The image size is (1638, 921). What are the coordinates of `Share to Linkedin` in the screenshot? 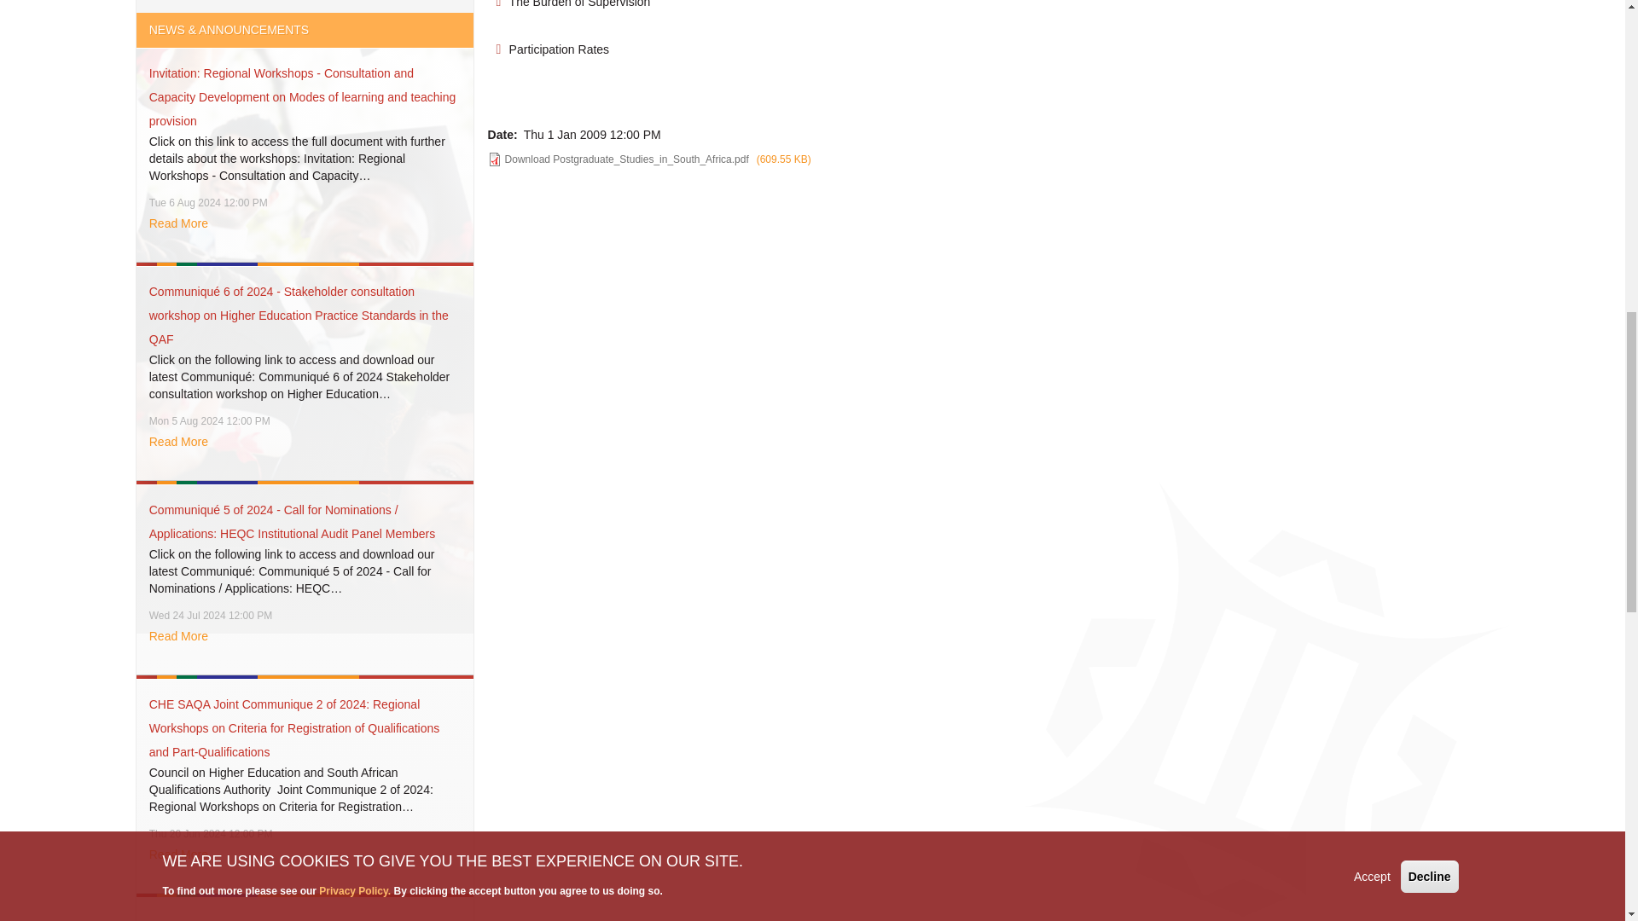 It's located at (633, 210).